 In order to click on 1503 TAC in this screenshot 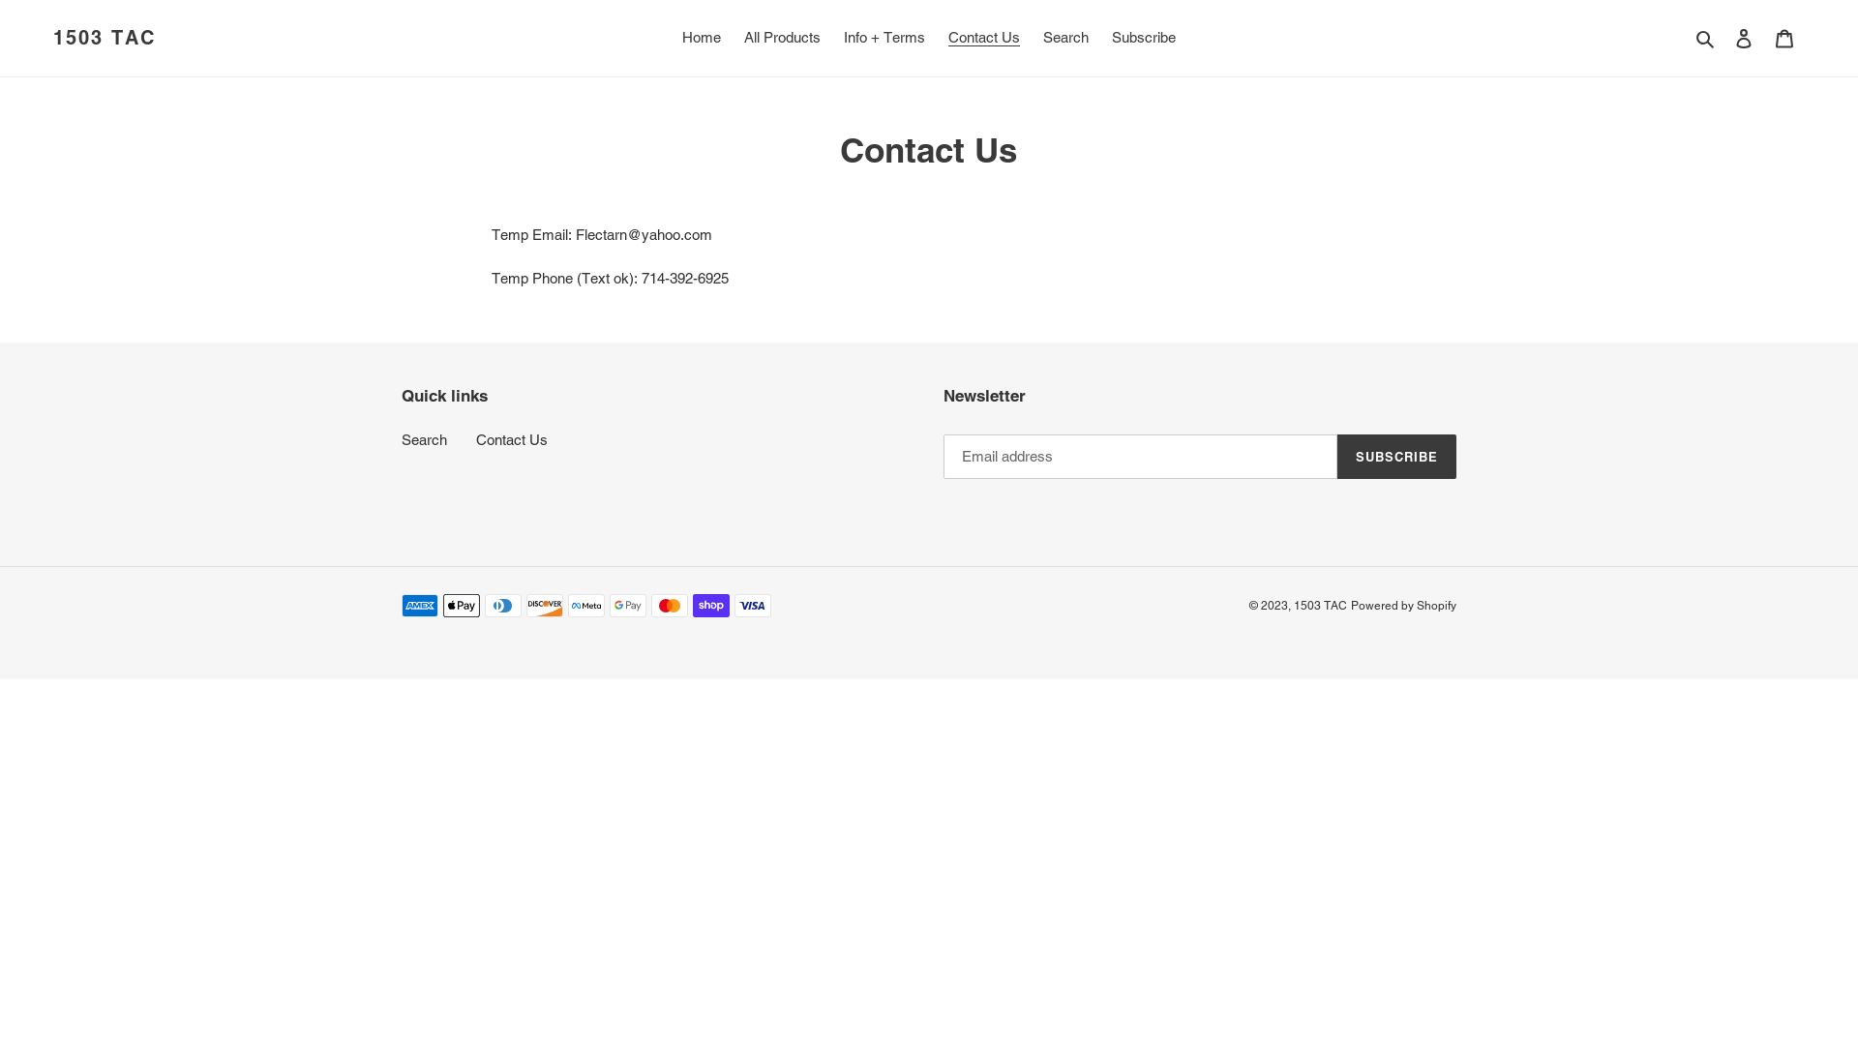, I will do `click(105, 38)`.